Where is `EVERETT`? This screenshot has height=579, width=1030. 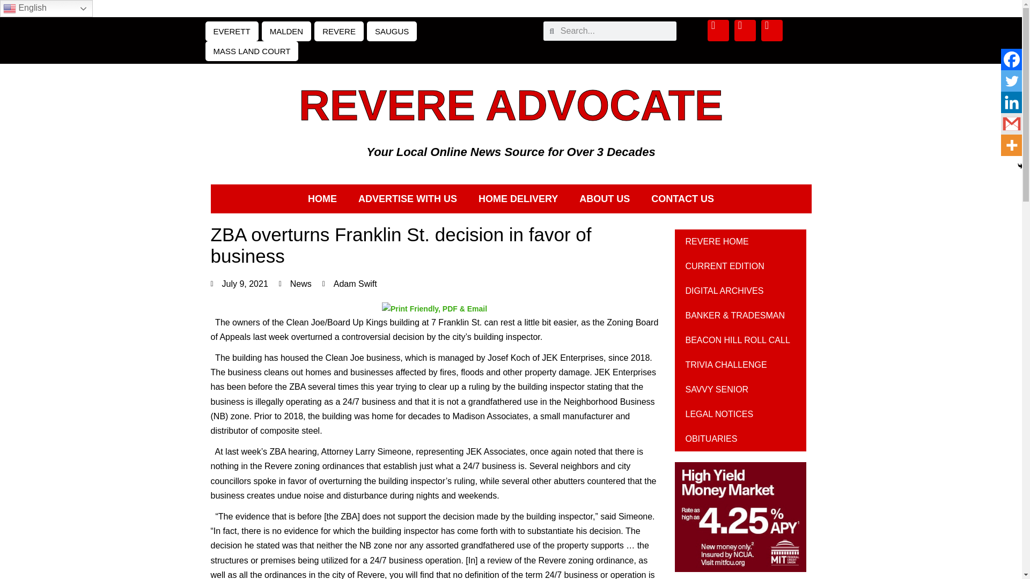
EVERETT is located at coordinates (232, 31).